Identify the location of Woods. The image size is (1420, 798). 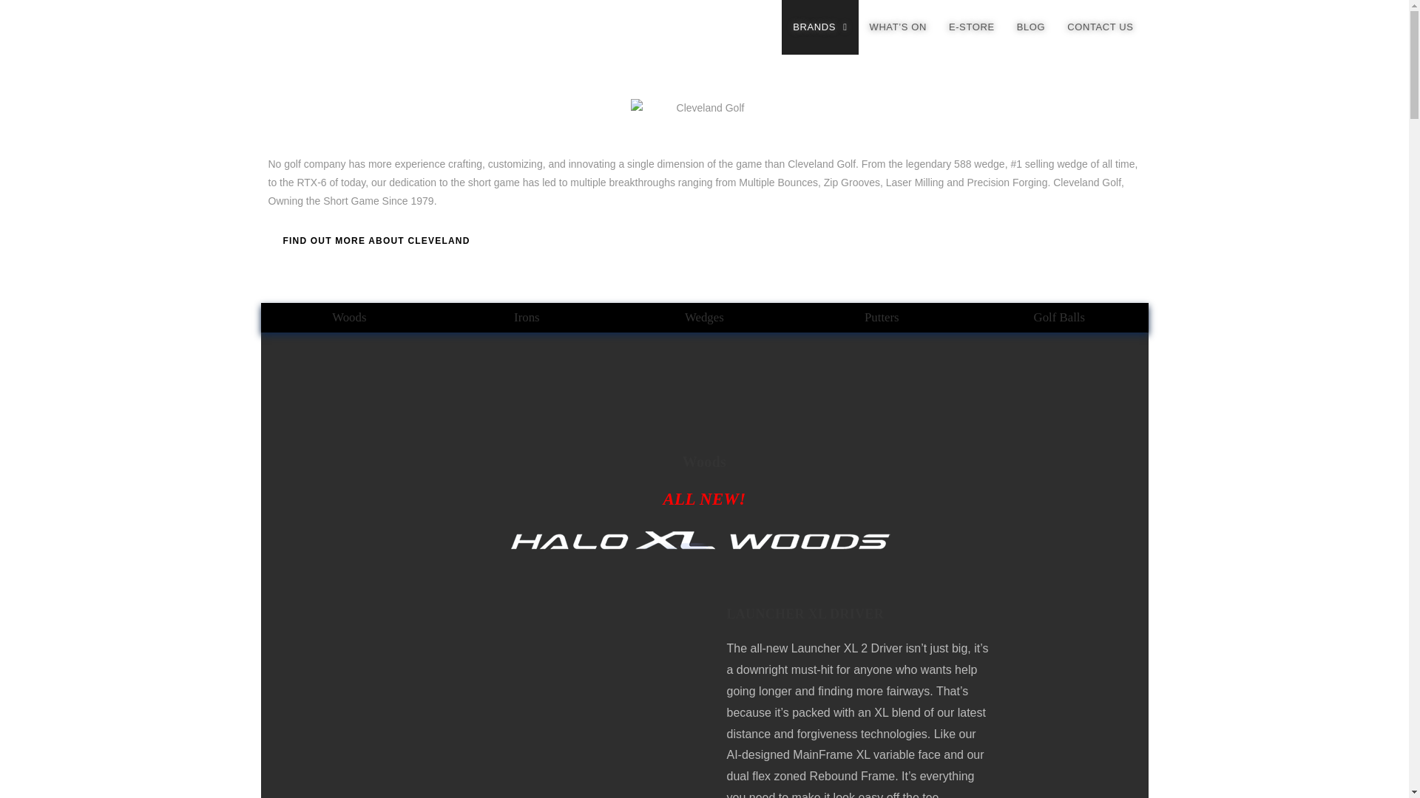
(348, 318).